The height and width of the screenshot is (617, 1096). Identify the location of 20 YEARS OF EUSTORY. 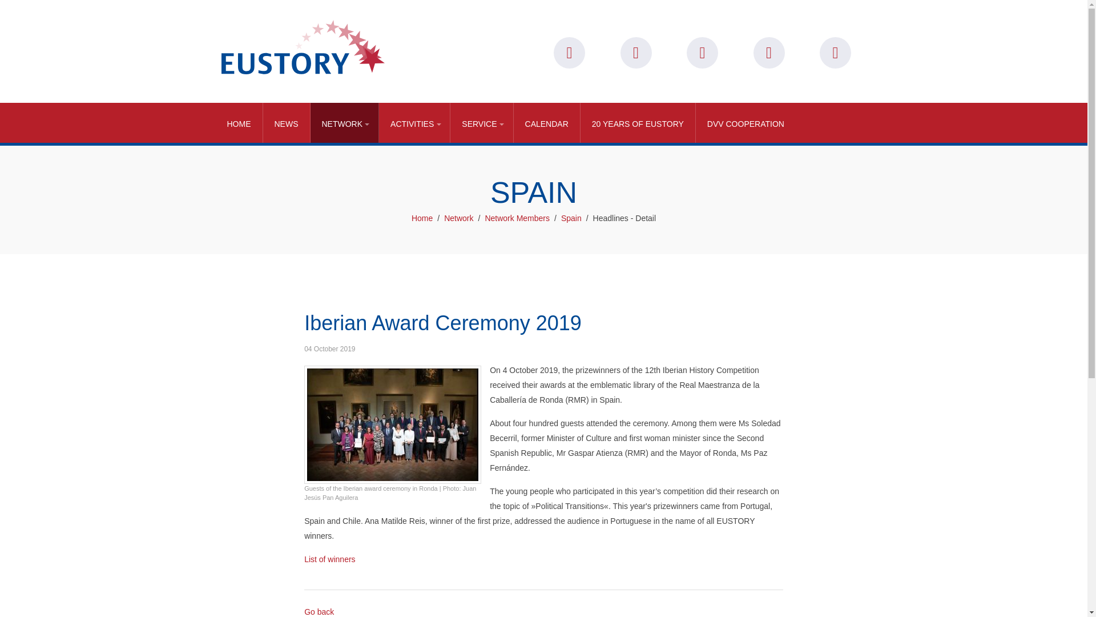
(638, 122).